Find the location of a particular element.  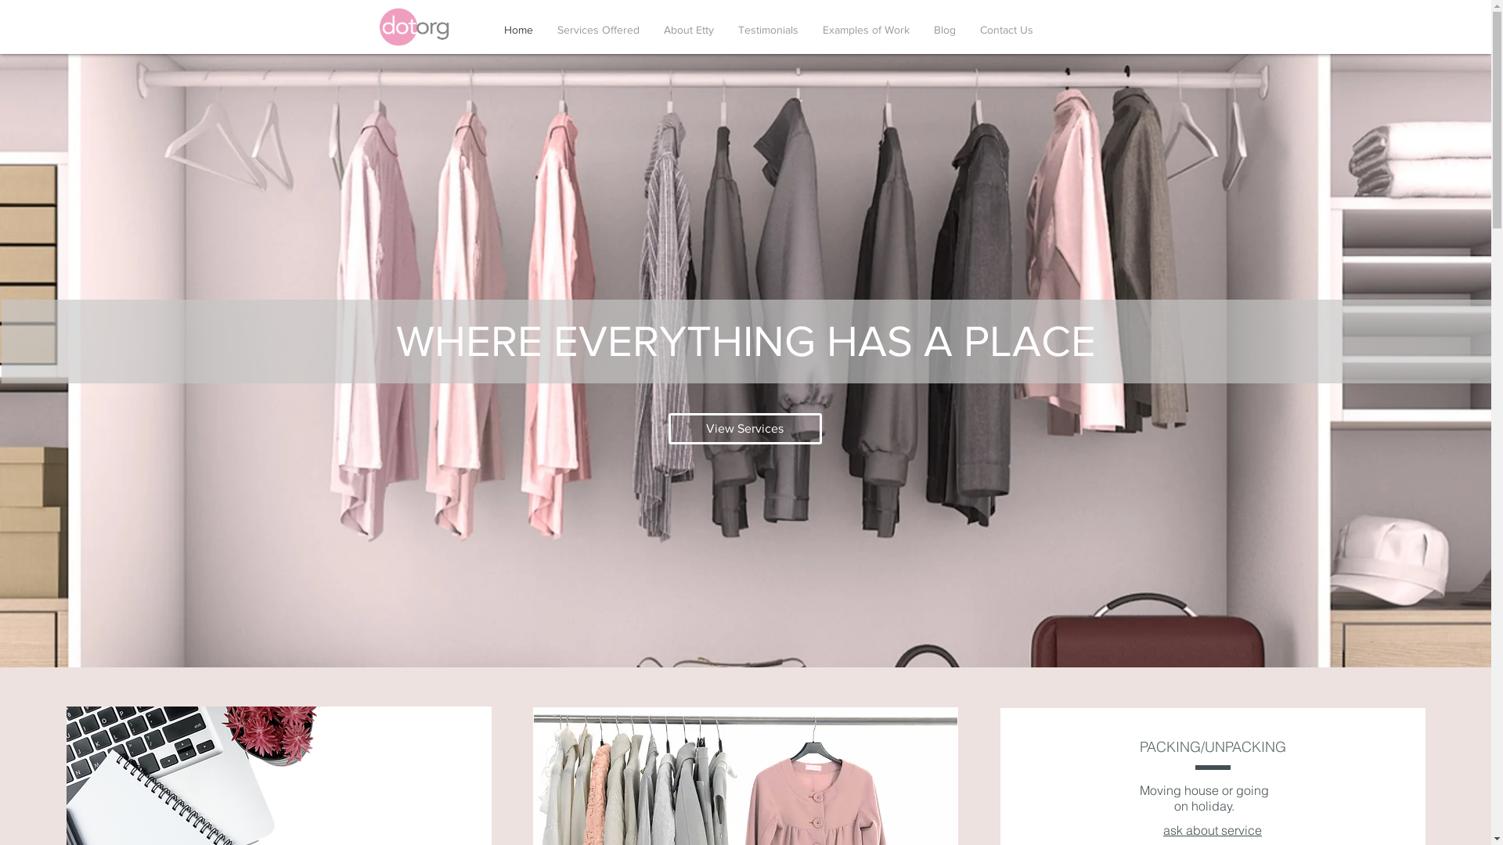

About Etty is located at coordinates (689, 30).